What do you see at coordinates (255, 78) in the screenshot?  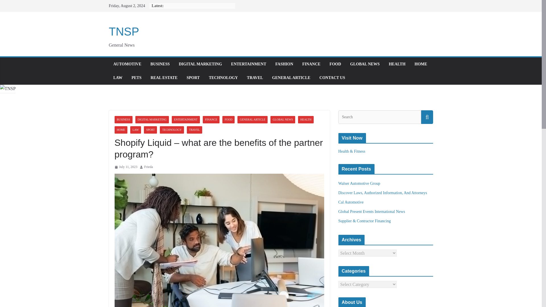 I see `TRAVEL` at bounding box center [255, 78].